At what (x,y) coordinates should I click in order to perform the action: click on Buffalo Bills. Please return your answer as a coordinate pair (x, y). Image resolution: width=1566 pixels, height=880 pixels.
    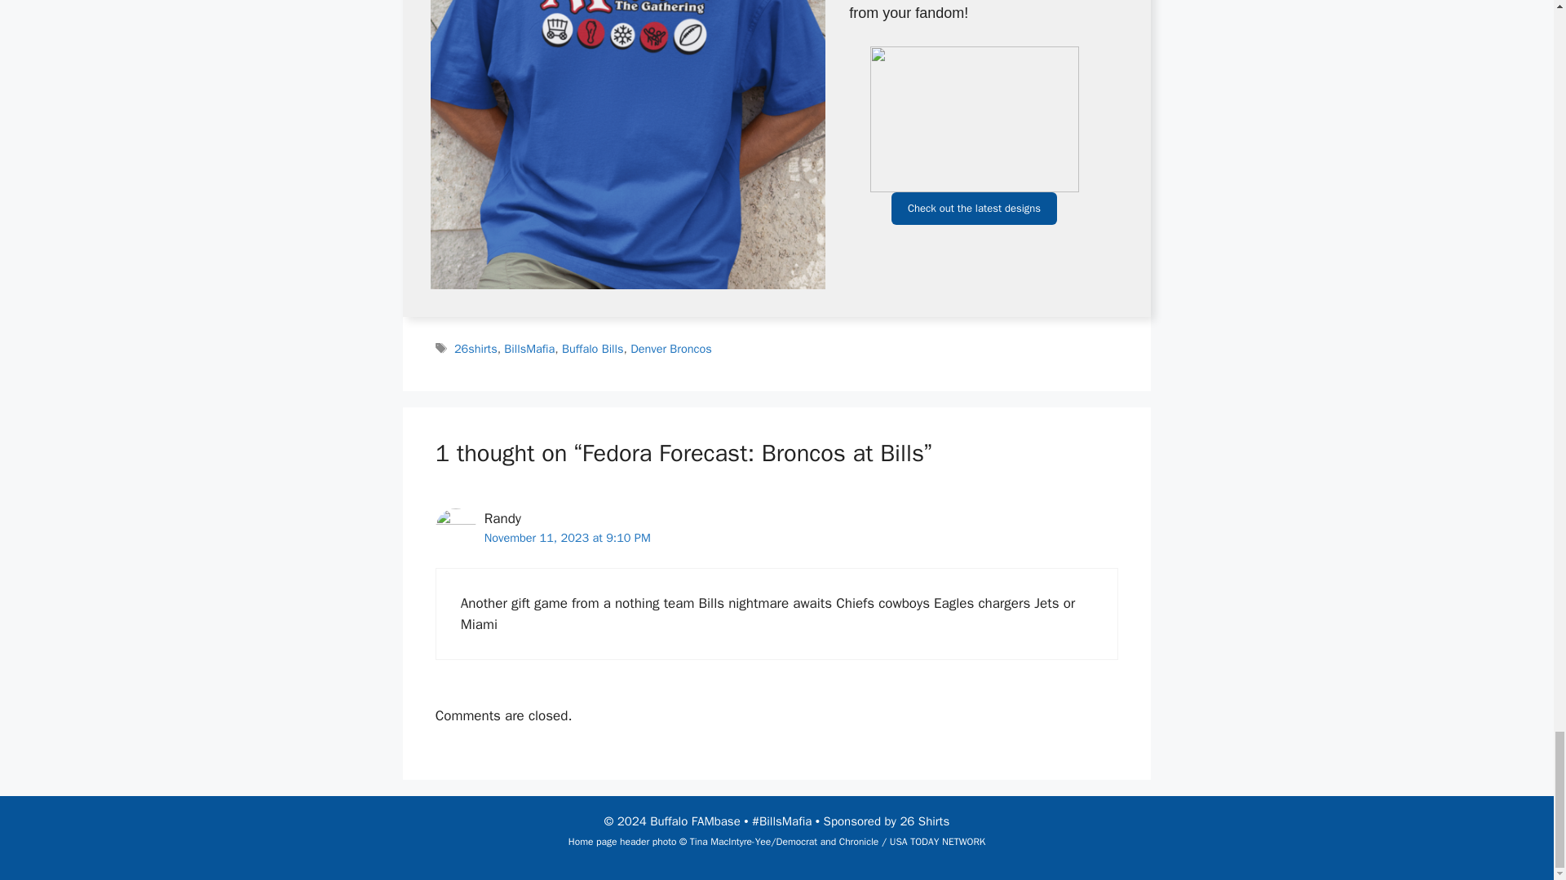
    Looking at the image, I should click on (592, 349).